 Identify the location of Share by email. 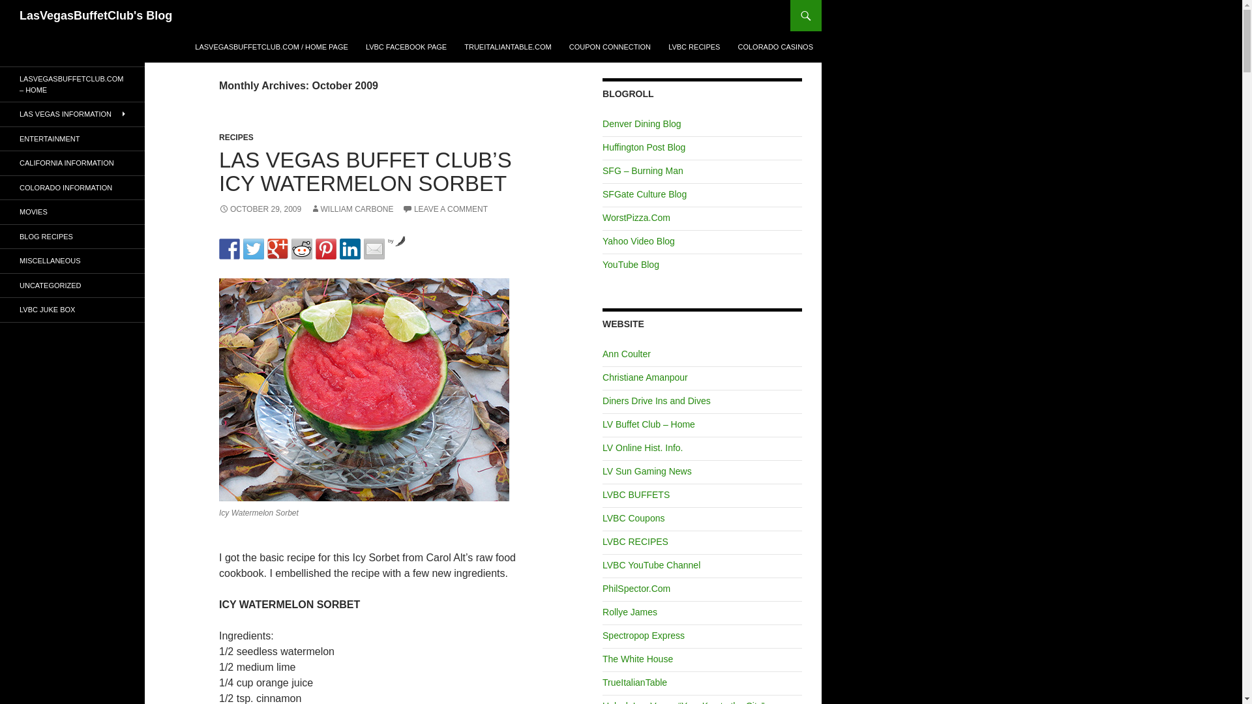
(374, 249).